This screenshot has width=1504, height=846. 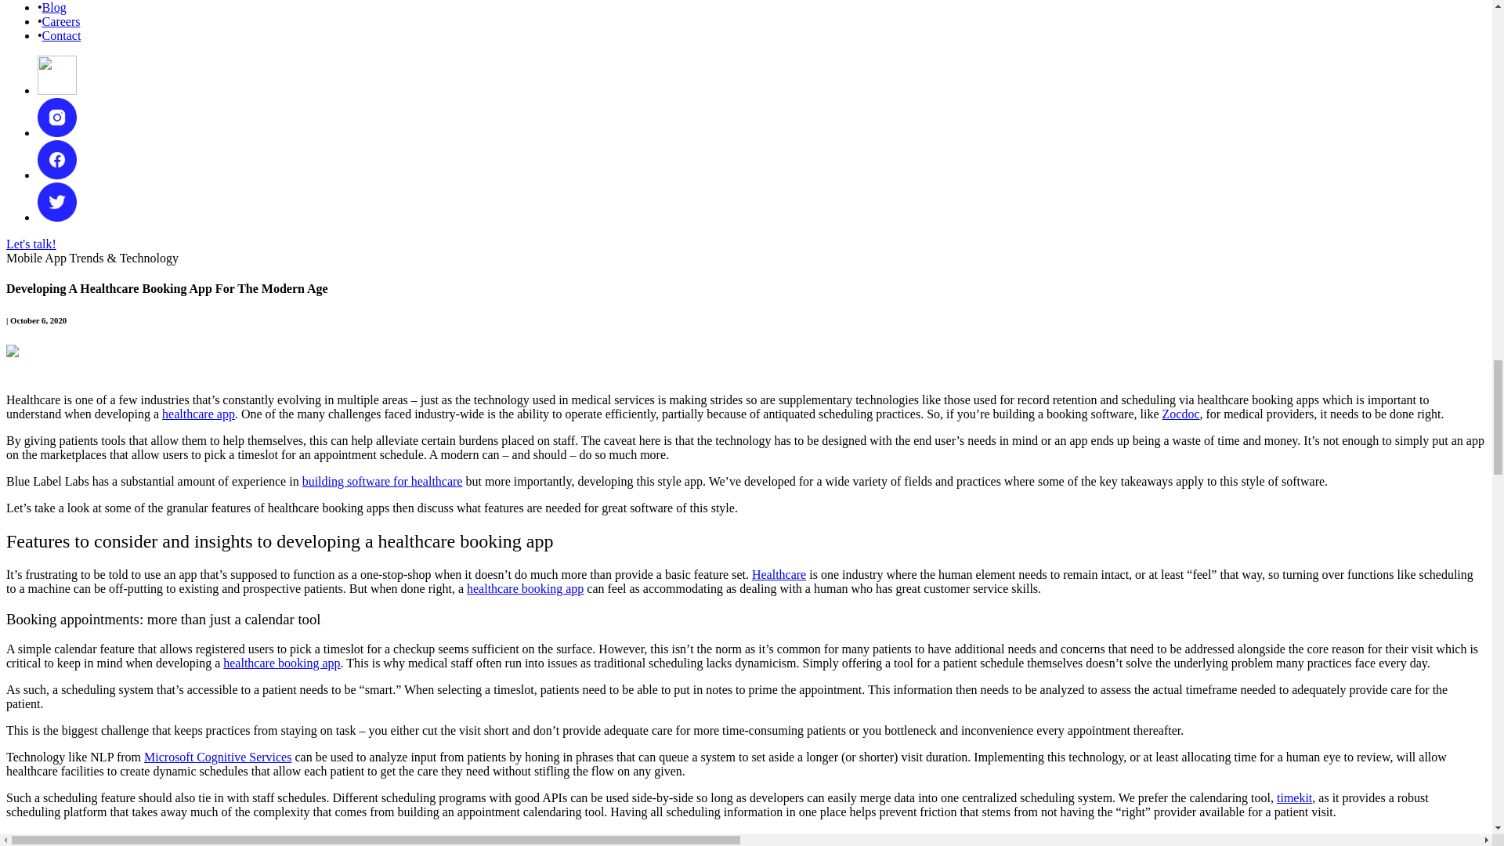 I want to click on healthcare booking app, so click(x=280, y=663).